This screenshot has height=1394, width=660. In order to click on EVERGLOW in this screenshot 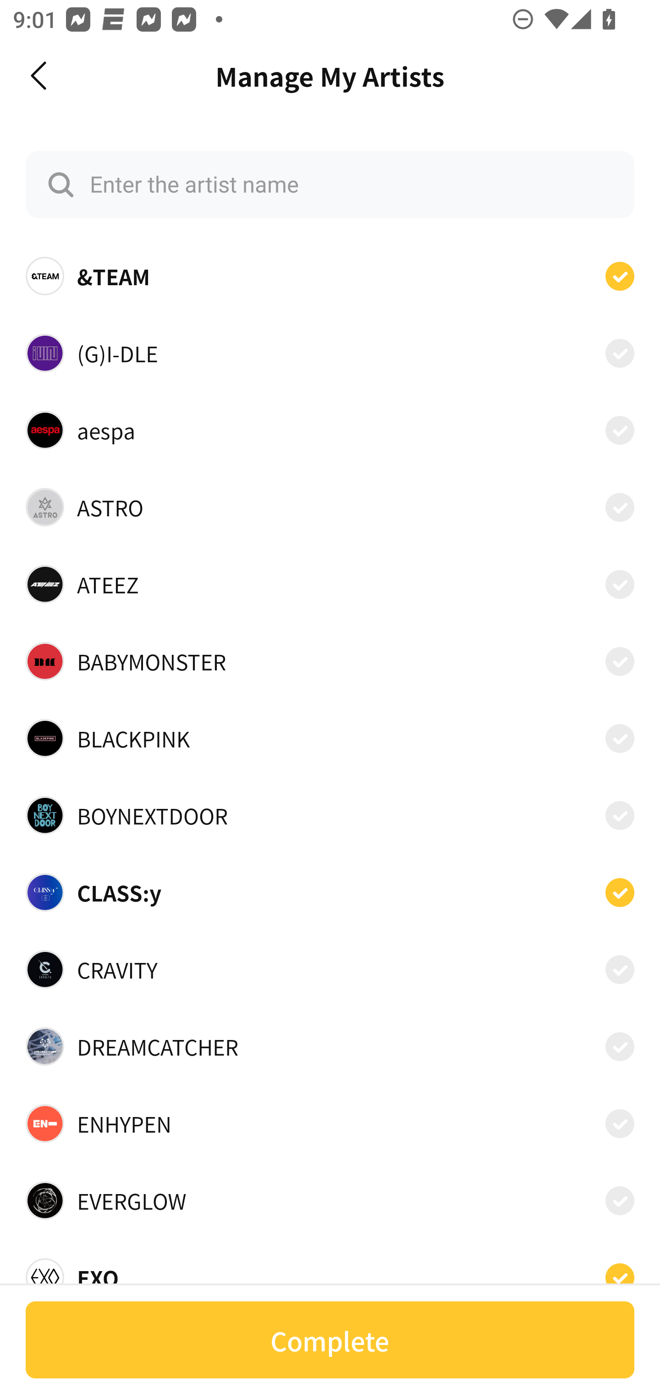, I will do `click(330, 1200)`.